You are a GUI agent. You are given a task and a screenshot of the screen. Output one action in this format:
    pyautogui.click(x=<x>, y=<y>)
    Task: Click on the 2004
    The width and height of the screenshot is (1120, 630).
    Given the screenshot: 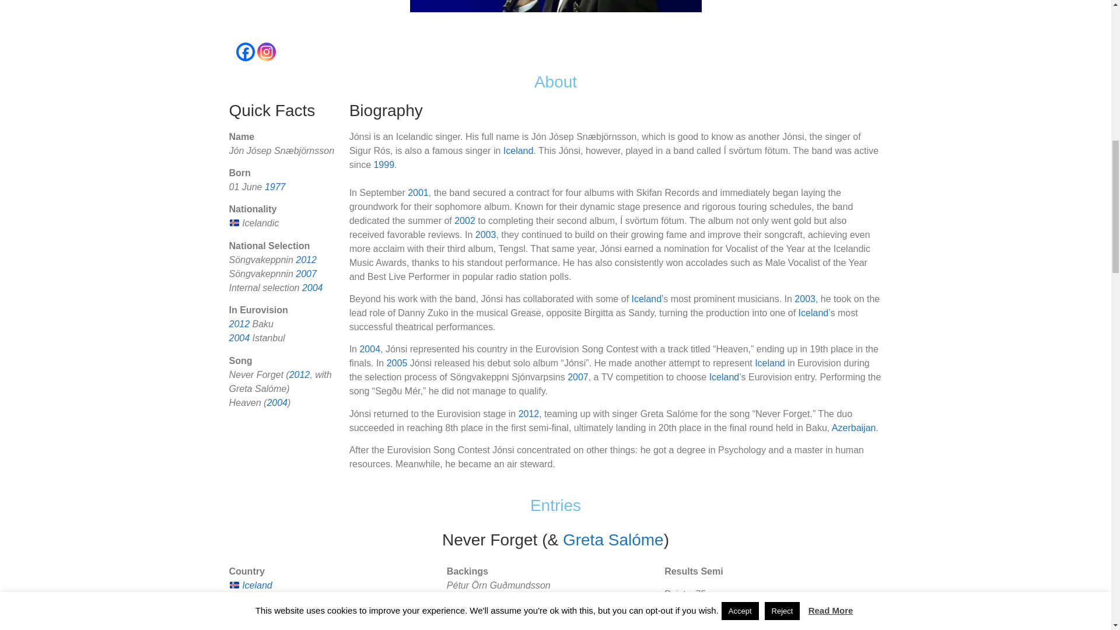 What is the action you would take?
    pyautogui.click(x=276, y=402)
    